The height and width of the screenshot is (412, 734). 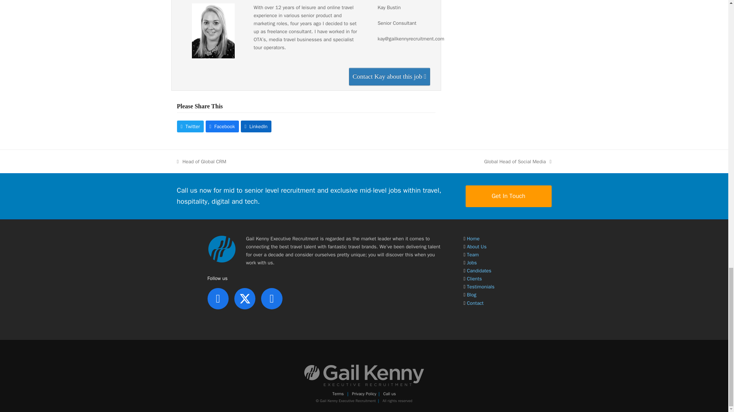 I want to click on Instagram, so click(x=271, y=298).